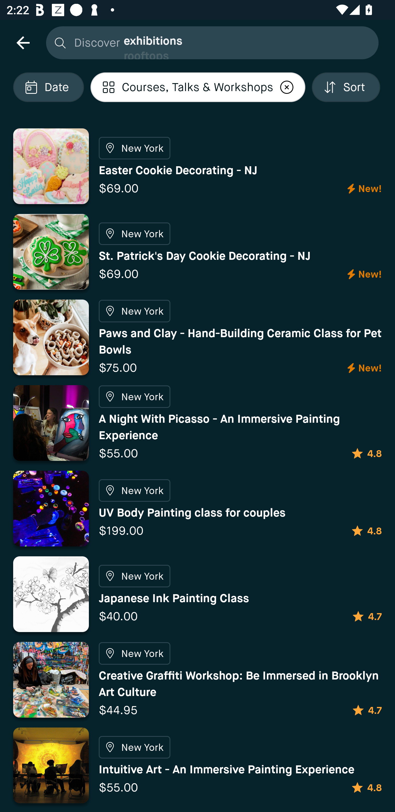 This screenshot has width=395, height=812. I want to click on Localized description Sort, so click(346, 87).